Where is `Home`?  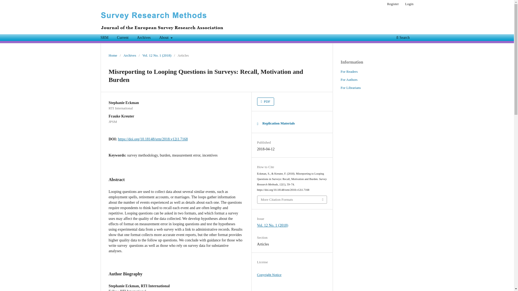 Home is located at coordinates (113, 56).